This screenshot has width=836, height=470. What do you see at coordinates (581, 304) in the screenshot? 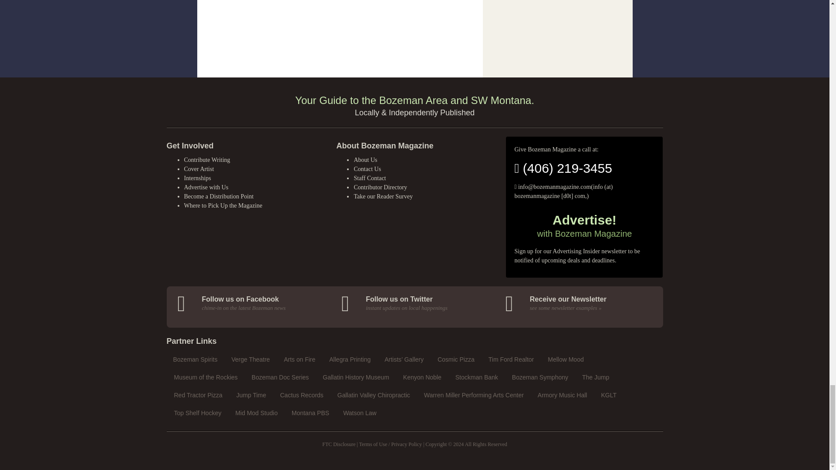
I see `Newsletter` at bounding box center [581, 304].